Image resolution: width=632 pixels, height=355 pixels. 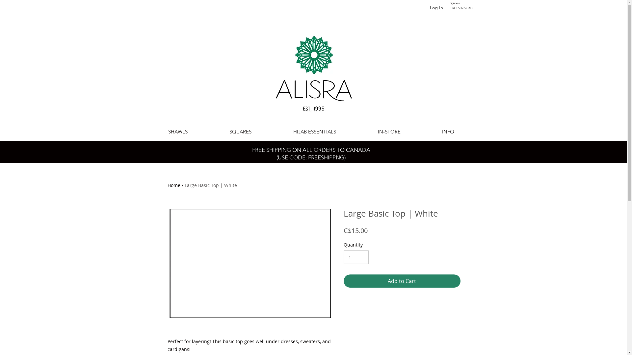 I want to click on Home, so click(x=174, y=185).